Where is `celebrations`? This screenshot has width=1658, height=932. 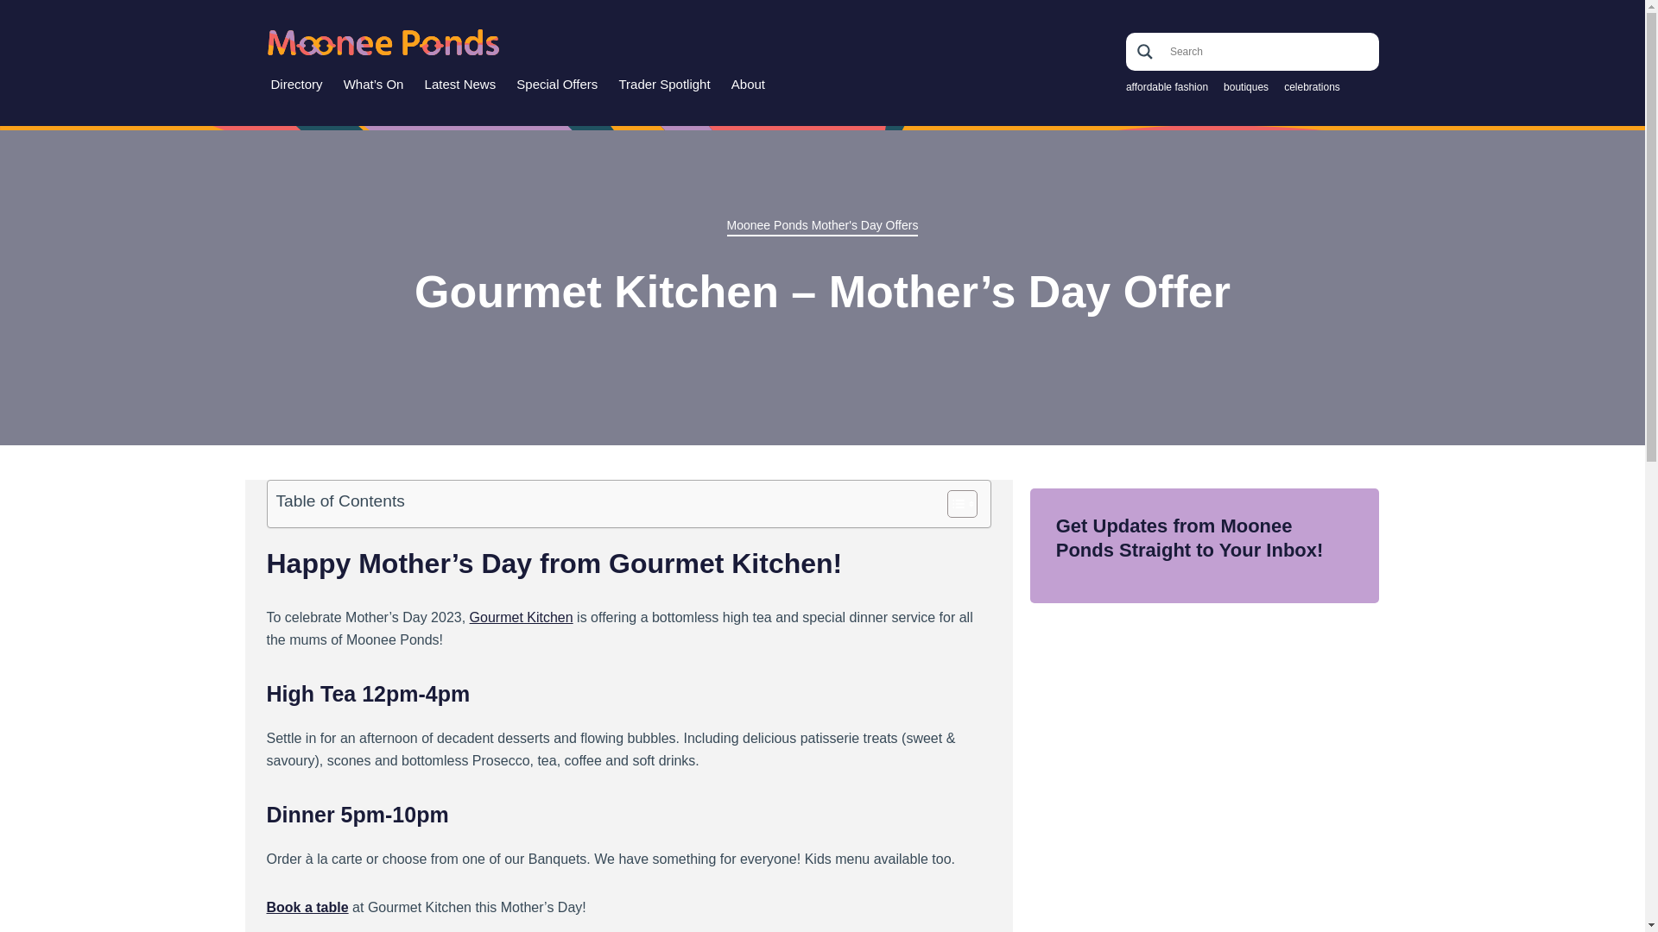 celebrations is located at coordinates (1311, 88).